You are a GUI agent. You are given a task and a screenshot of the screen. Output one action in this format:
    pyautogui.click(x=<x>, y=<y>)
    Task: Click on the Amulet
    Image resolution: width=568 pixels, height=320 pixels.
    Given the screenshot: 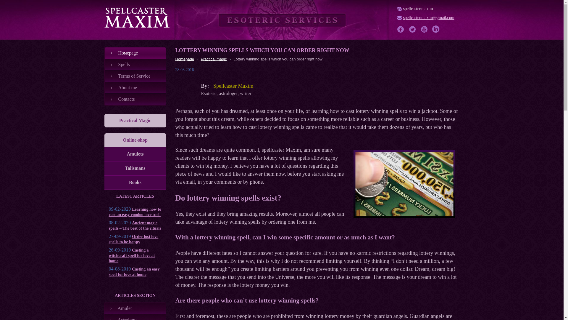 What is the action you would take?
    pyautogui.click(x=135, y=308)
    